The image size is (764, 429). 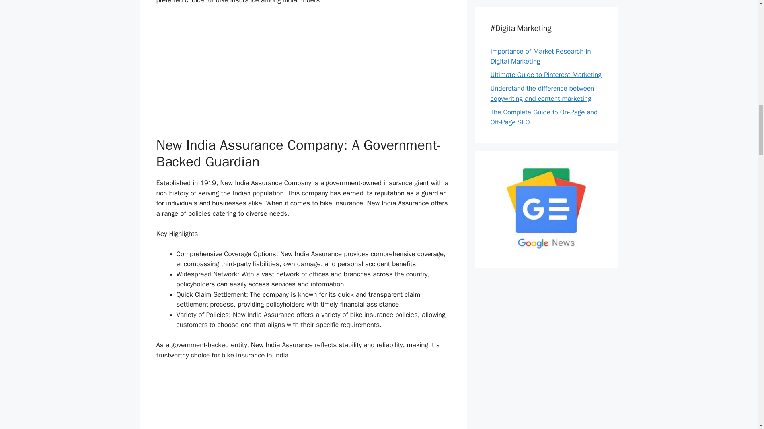 What do you see at coordinates (546, 247) in the screenshot?
I see `Google News Approved` at bounding box center [546, 247].